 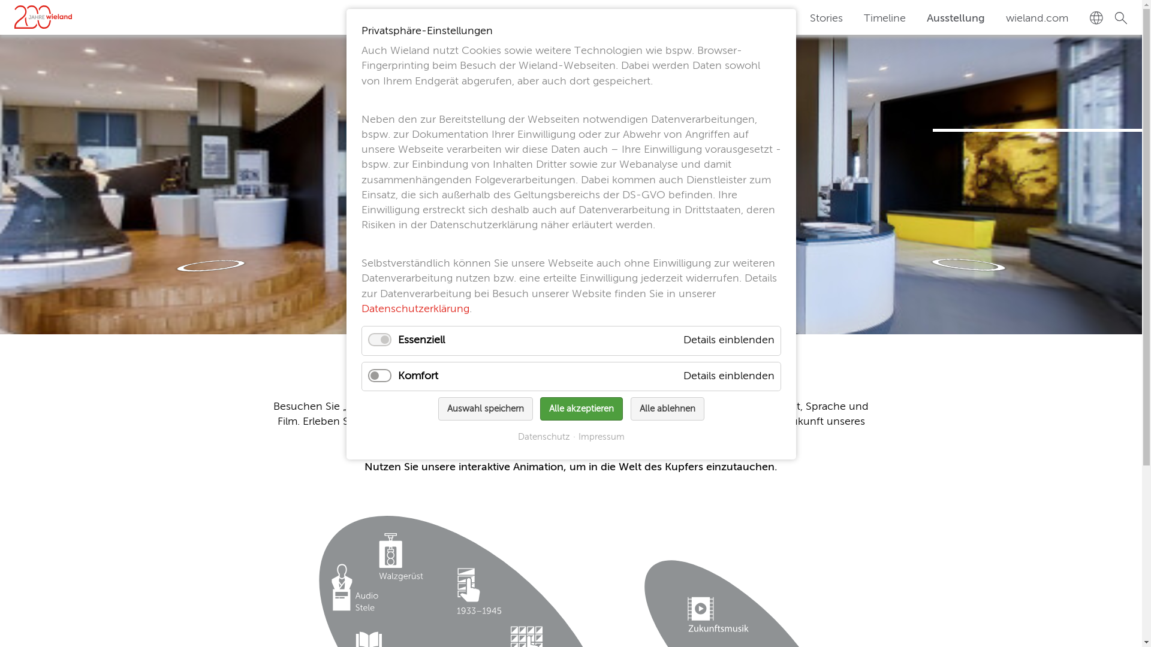 I want to click on Alle akzeptieren, so click(x=581, y=409).